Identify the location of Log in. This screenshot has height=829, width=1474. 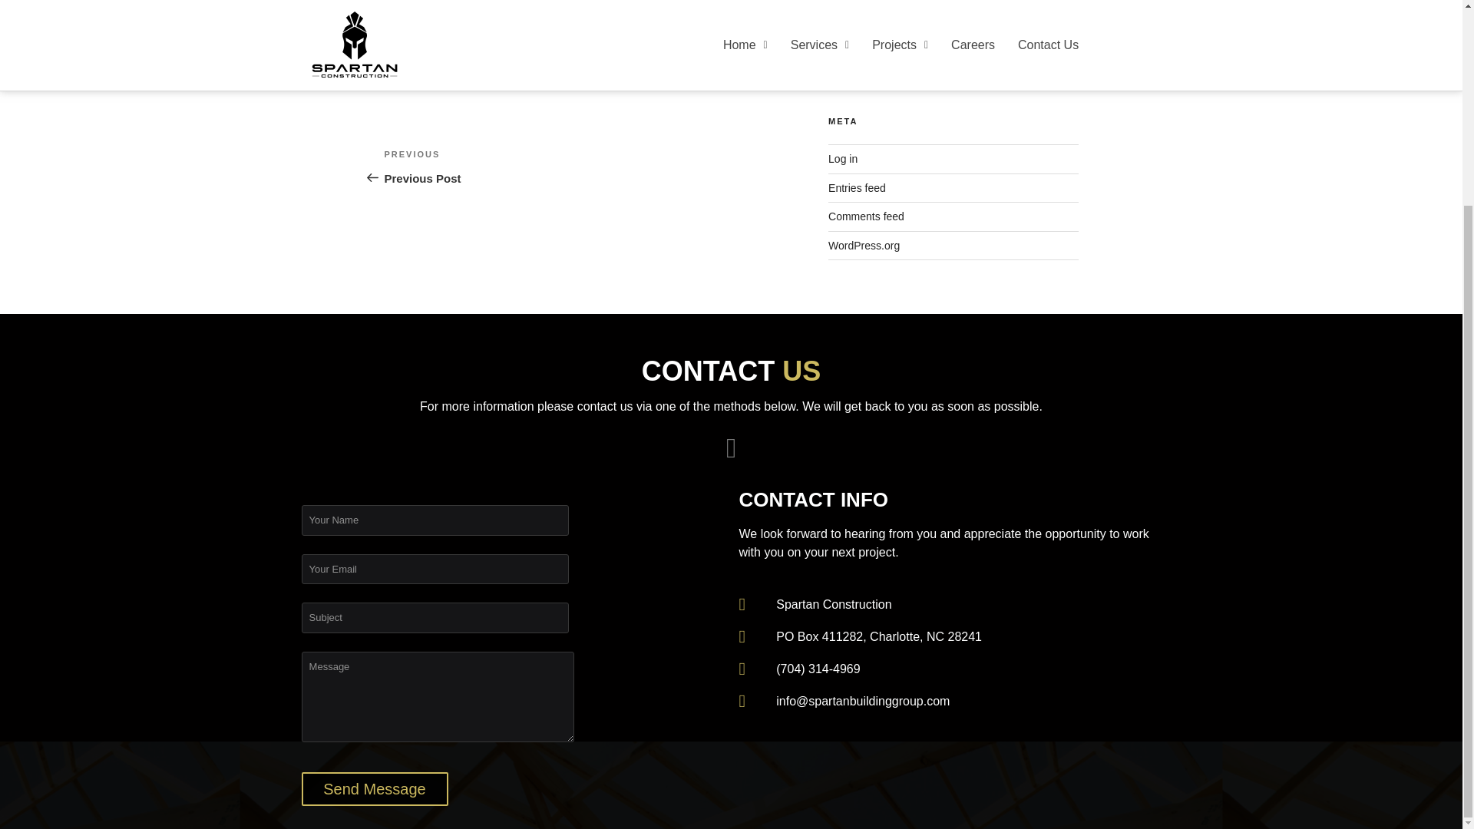
(843, 158).